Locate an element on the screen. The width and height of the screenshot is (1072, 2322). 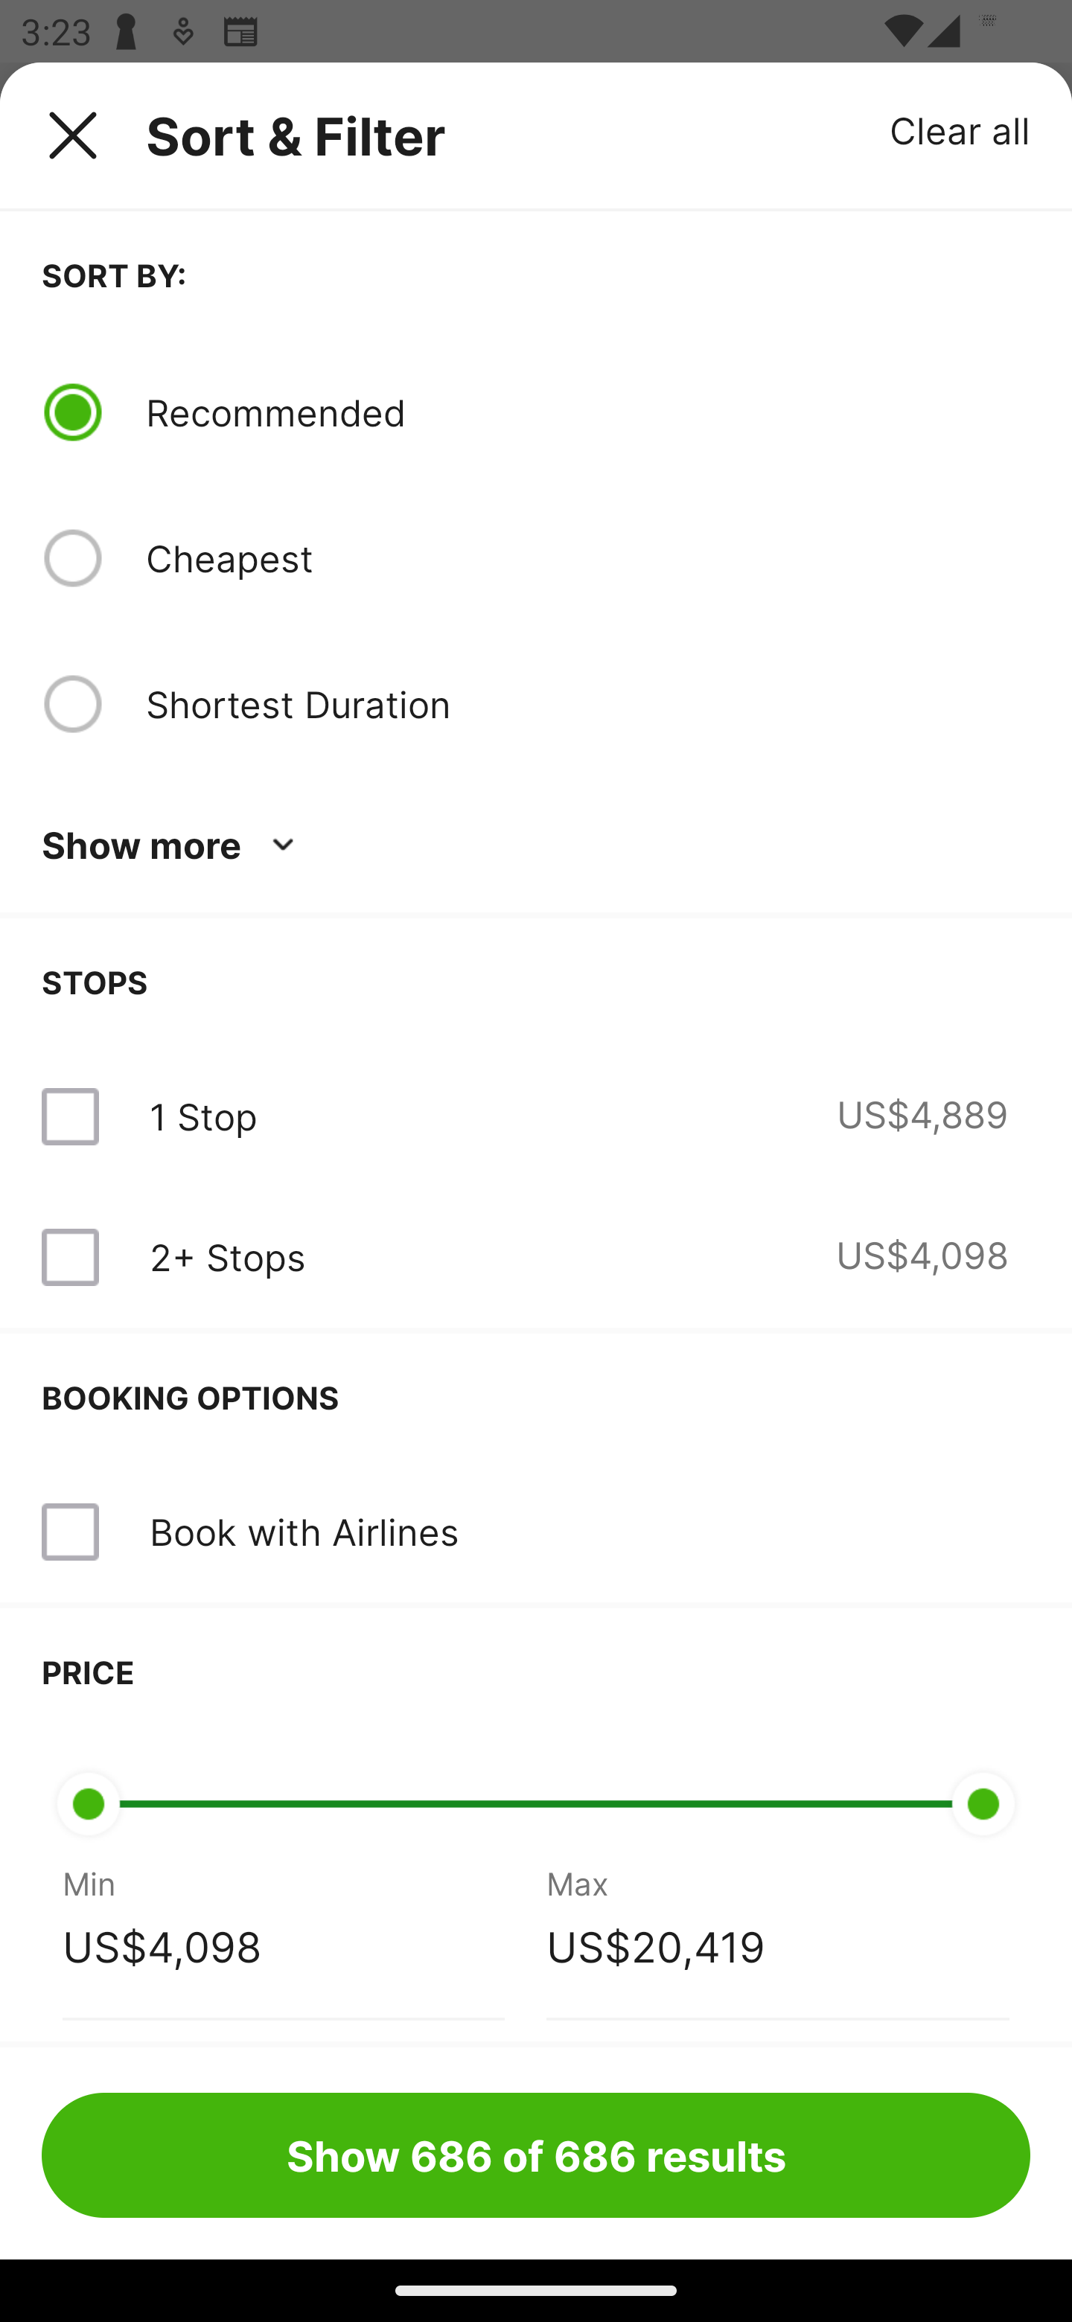
Show 686 of 686 results is located at coordinates (536, 2155).